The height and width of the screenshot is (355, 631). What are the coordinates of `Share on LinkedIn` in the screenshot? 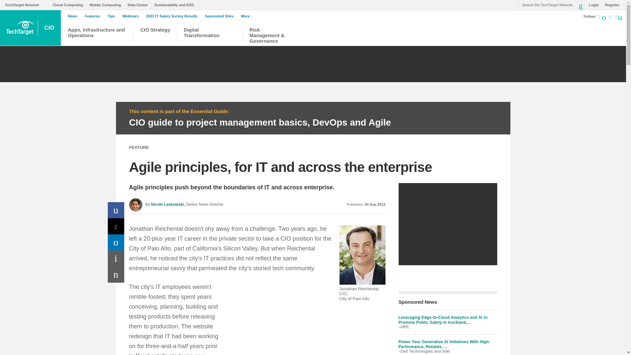 It's located at (116, 242).